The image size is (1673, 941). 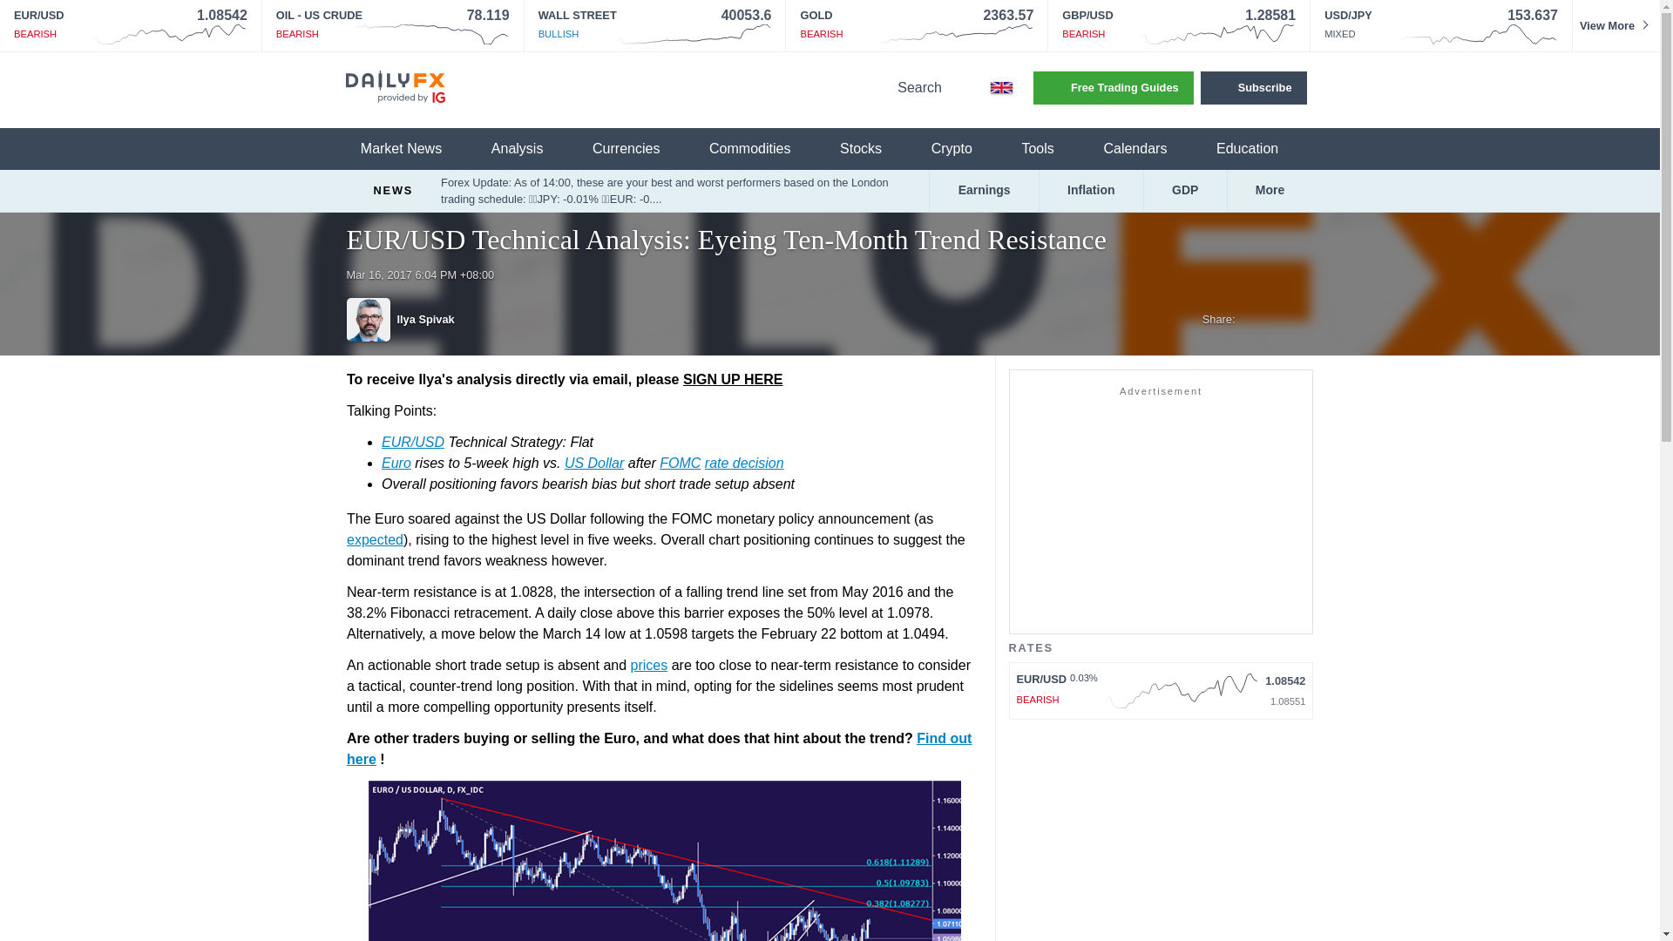 What do you see at coordinates (743, 463) in the screenshot?
I see `rate decision` at bounding box center [743, 463].